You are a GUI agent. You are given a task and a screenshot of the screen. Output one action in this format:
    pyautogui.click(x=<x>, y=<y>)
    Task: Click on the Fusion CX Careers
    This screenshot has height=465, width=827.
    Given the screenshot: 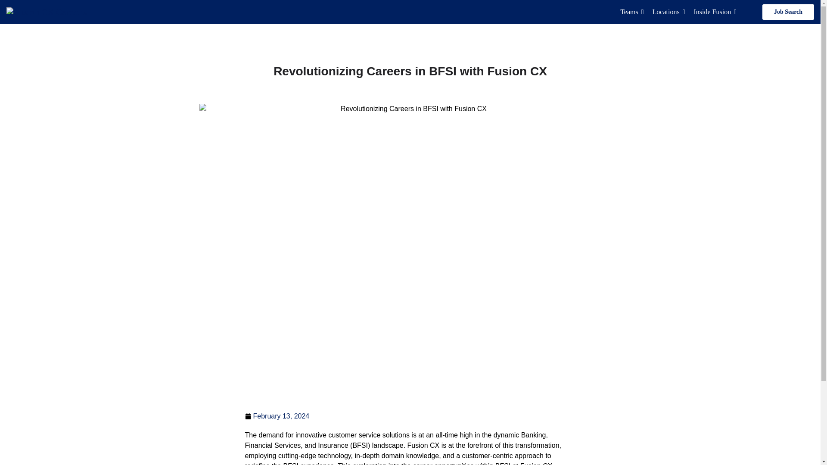 What is the action you would take?
    pyautogui.click(x=47, y=12)
    